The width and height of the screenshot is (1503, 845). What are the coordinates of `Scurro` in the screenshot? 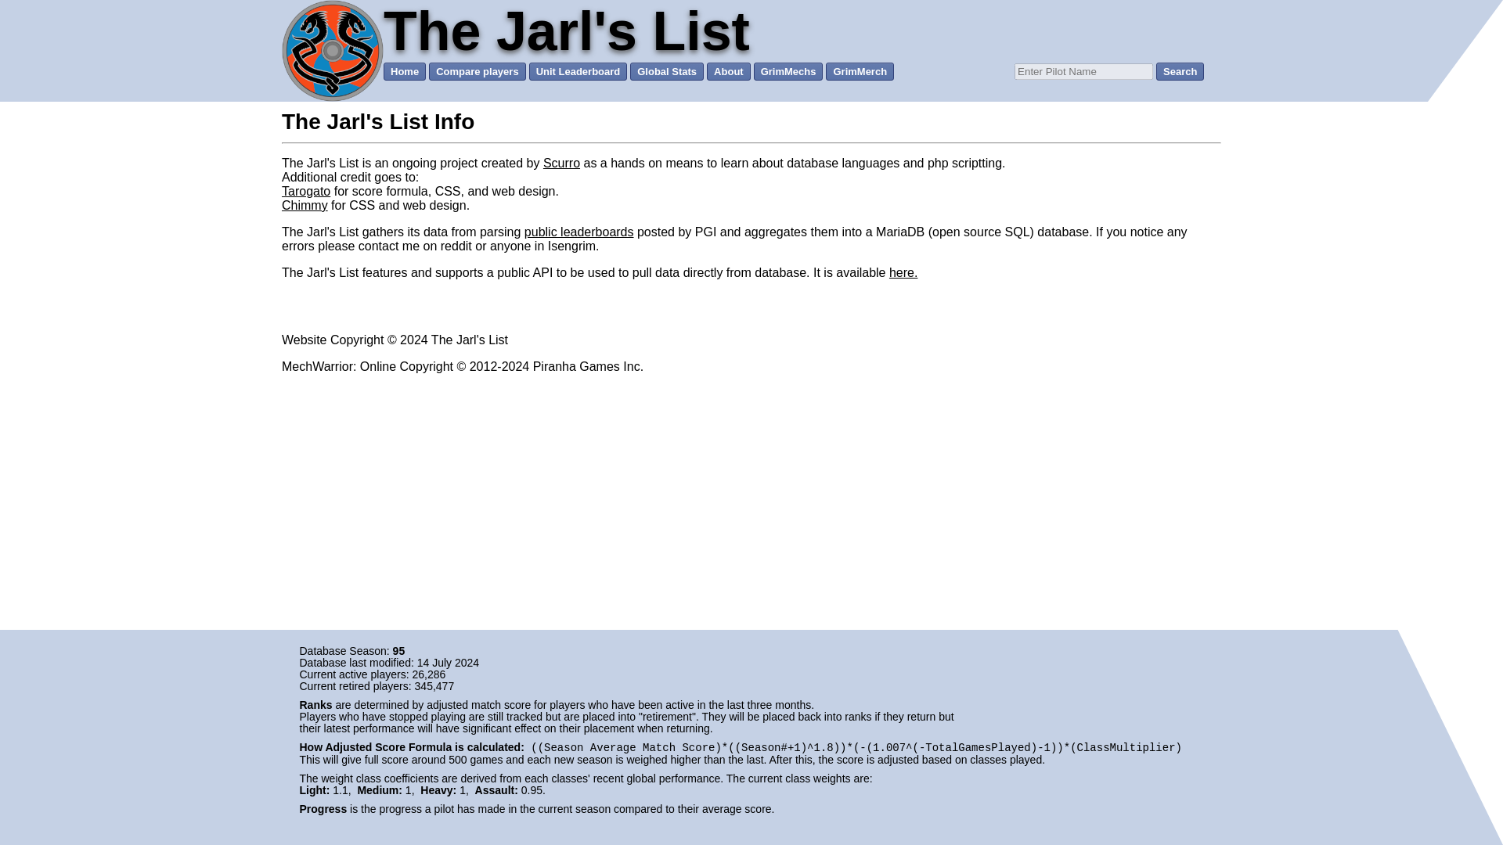 It's located at (561, 163).